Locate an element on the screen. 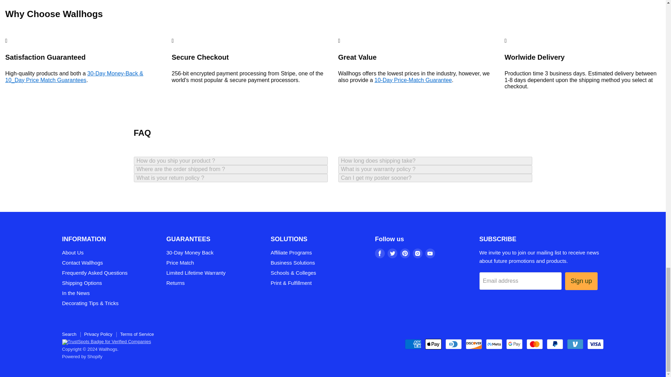  Facebook is located at coordinates (380, 253).